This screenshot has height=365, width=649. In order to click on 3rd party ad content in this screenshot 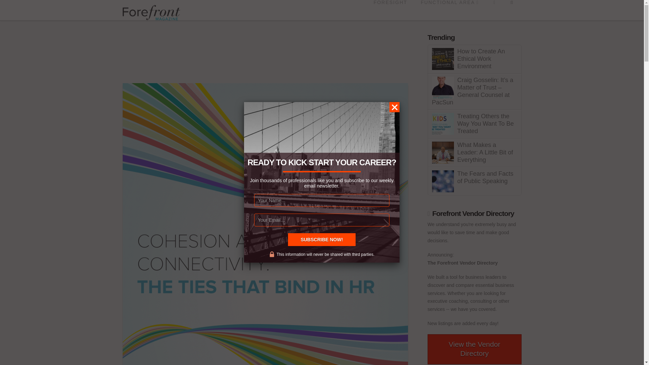, I will do `click(245, 49)`.